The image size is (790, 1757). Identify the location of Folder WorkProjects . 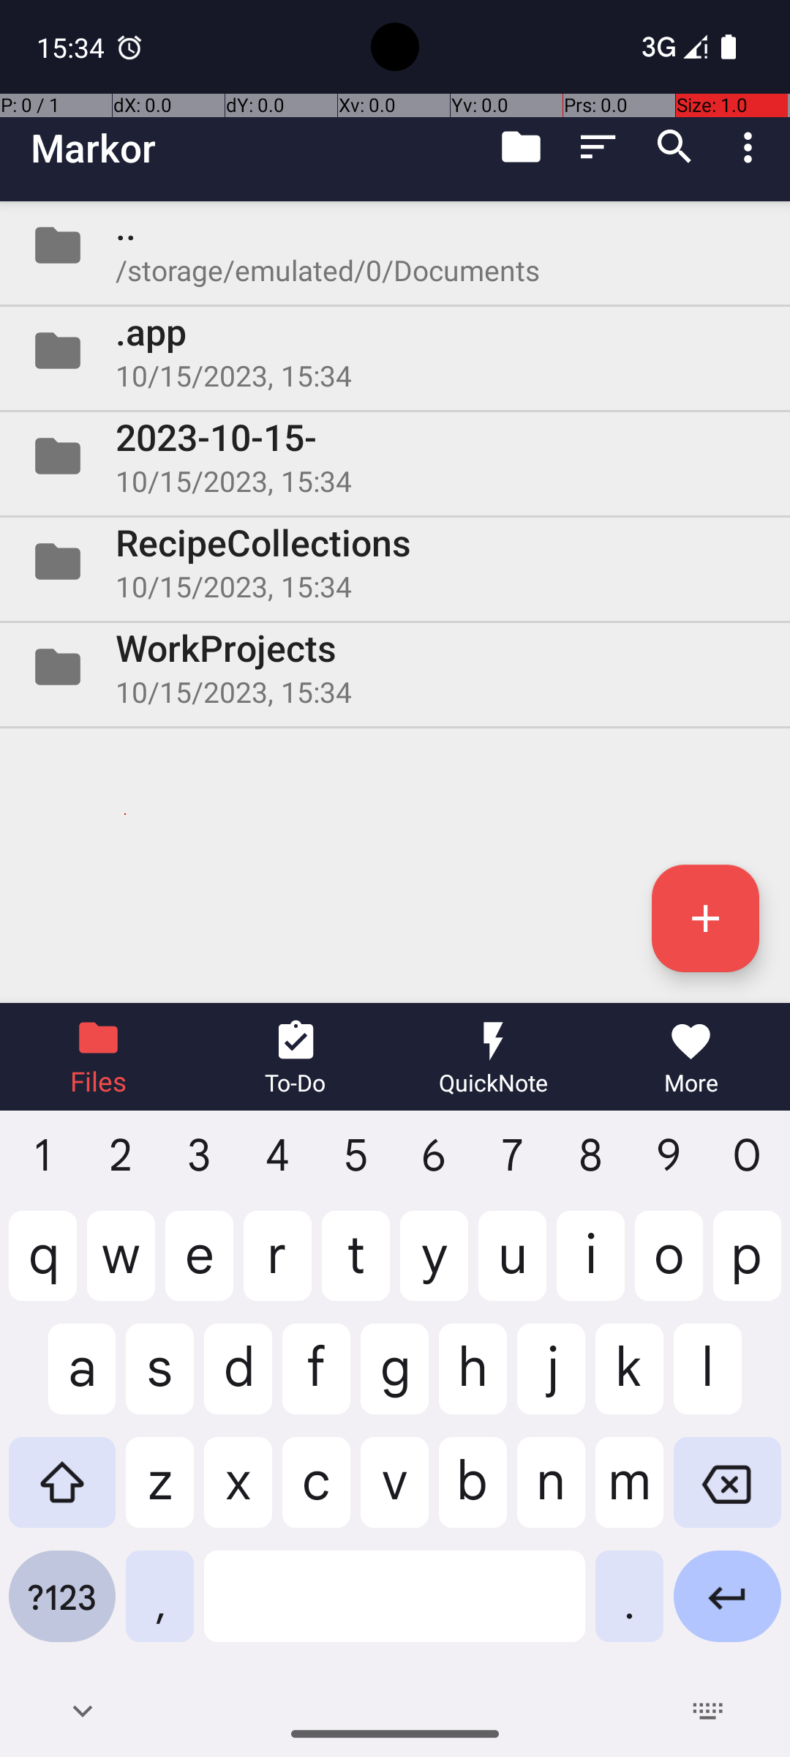
(395, 666).